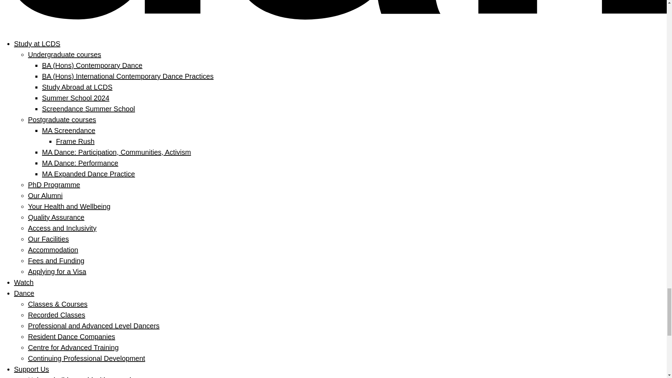 The width and height of the screenshot is (672, 378). I want to click on Study at LCDS, so click(37, 44).